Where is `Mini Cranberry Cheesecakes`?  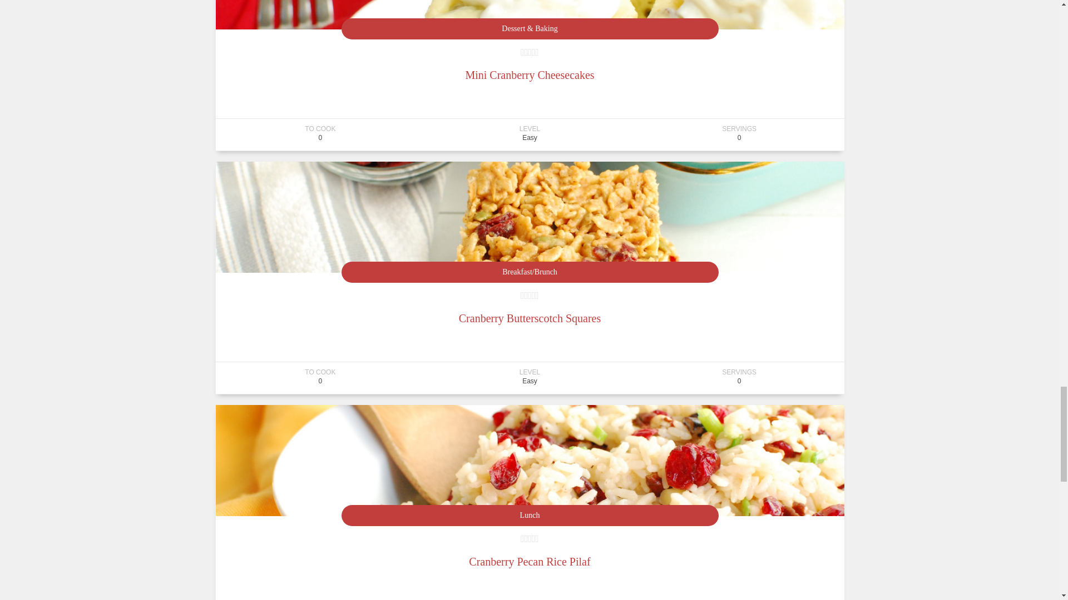
Mini Cranberry Cheesecakes is located at coordinates (529, 74).